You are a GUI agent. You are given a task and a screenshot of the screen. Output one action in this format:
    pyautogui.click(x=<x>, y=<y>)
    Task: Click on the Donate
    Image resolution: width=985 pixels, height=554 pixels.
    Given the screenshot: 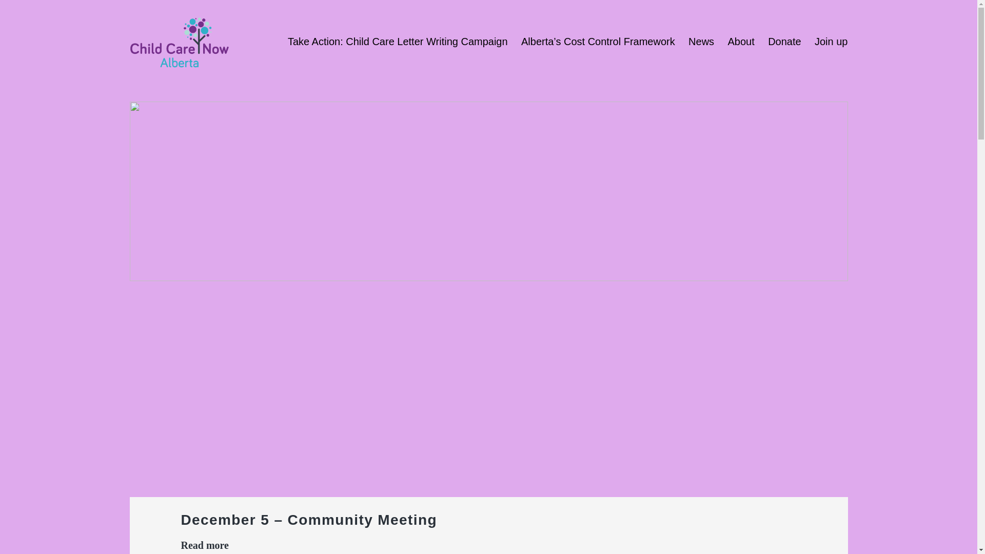 What is the action you would take?
    pyautogui.click(x=785, y=41)
    